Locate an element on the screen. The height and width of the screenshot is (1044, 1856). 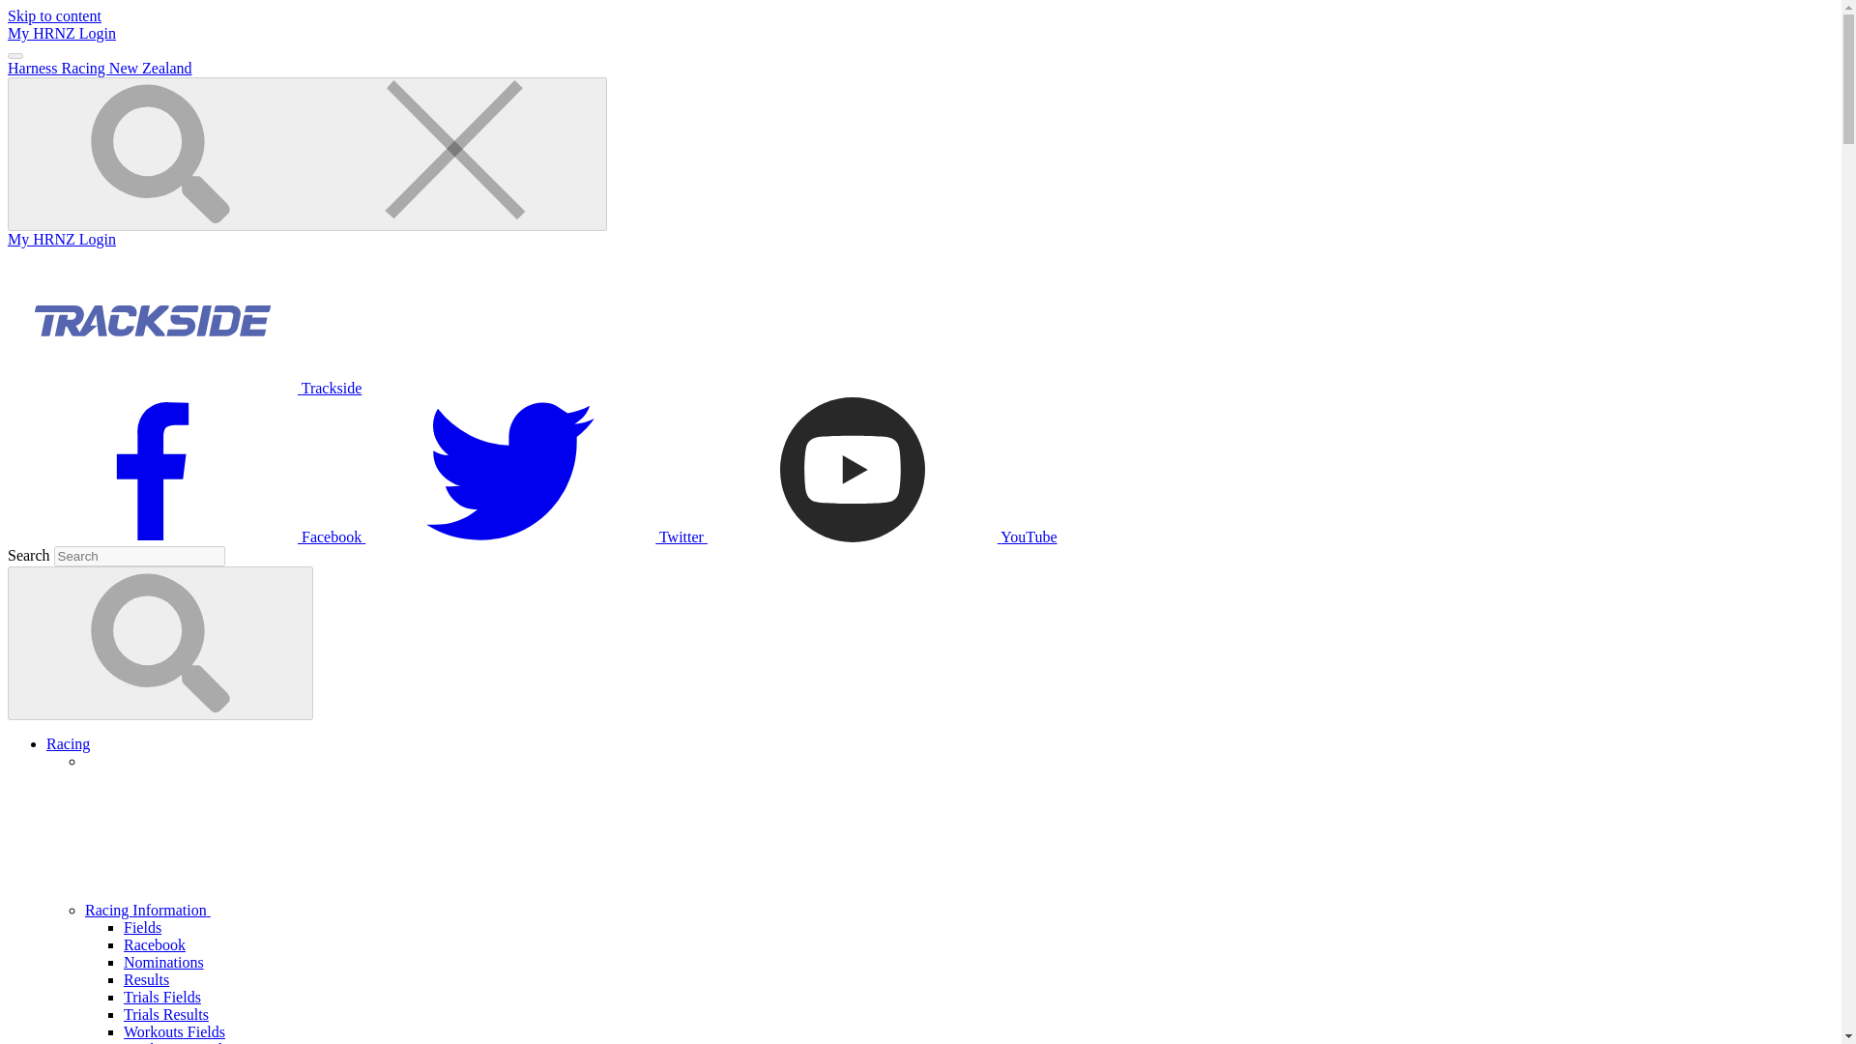
Workouts Fields is located at coordinates (174, 1031).